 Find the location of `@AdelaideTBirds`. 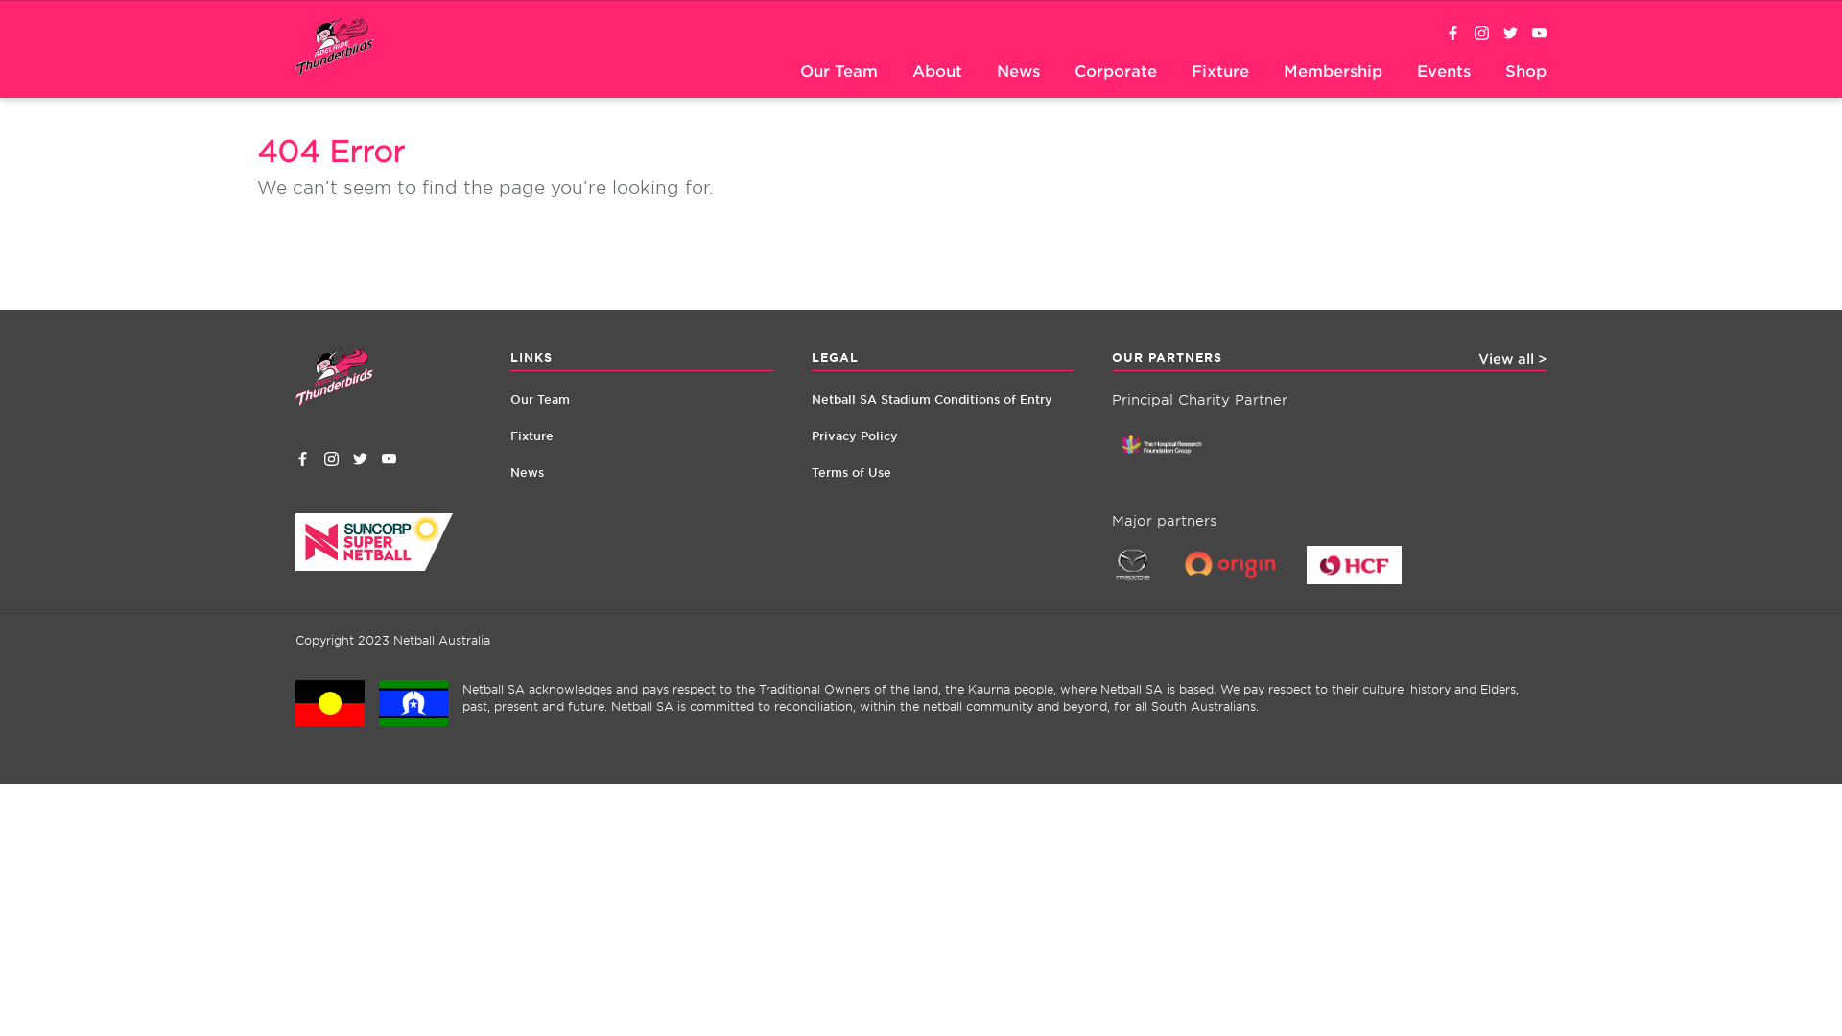

@AdelaideTBirds is located at coordinates (1510, 34).